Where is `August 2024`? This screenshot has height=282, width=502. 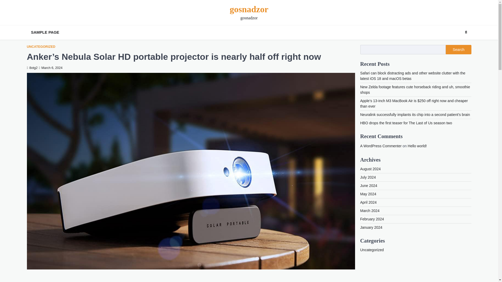
August 2024 is located at coordinates (371, 169).